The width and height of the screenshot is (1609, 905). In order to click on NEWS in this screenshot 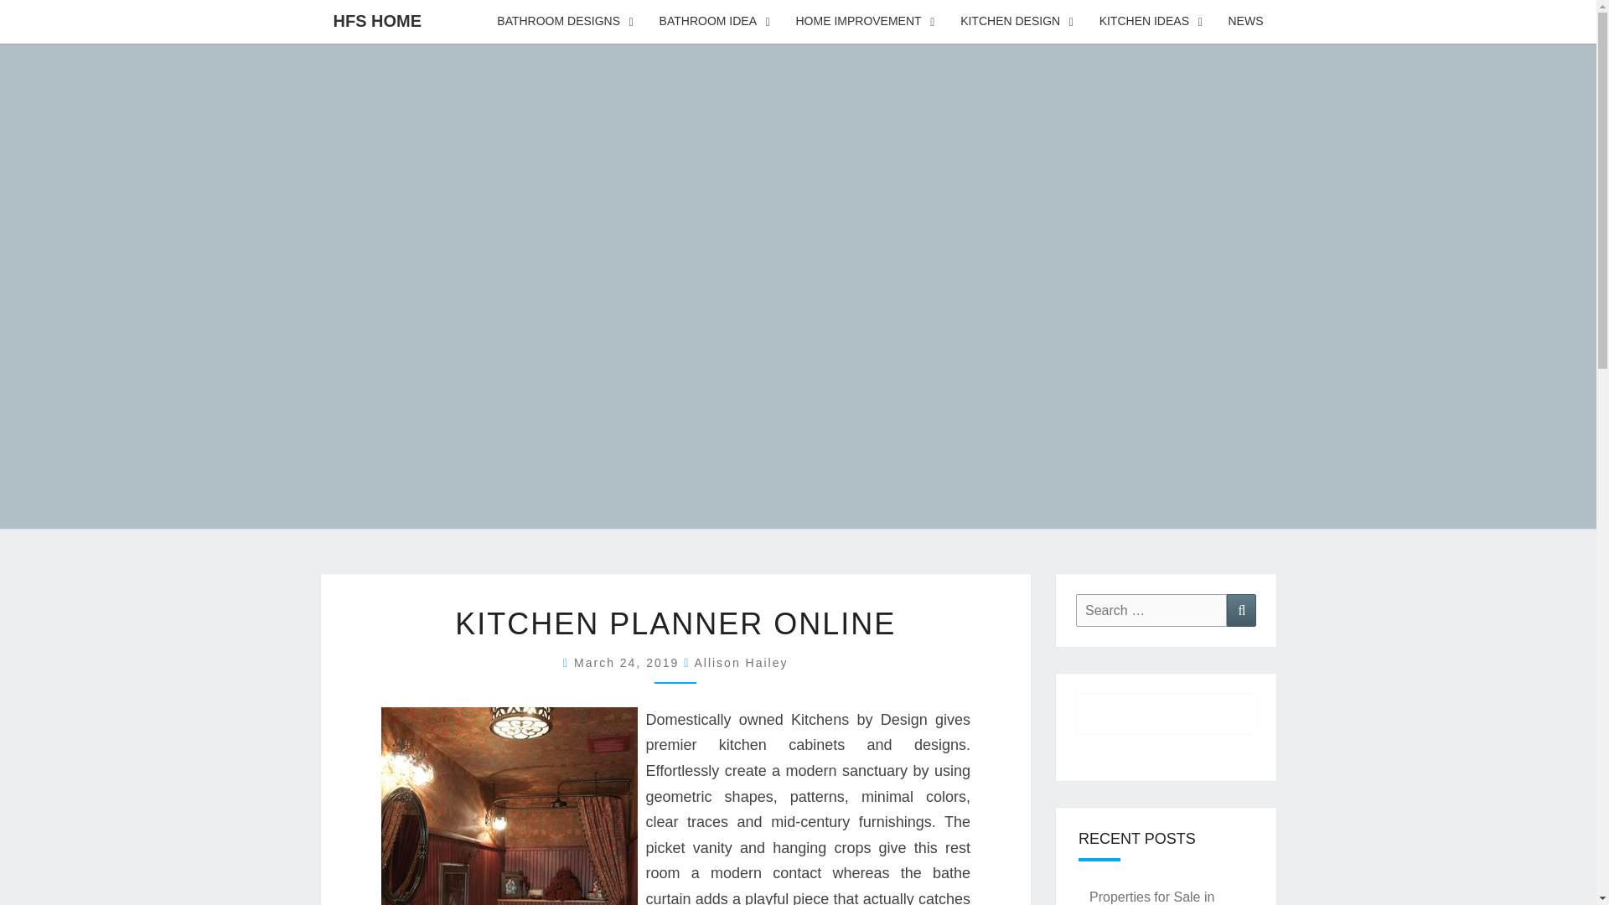, I will do `click(1245, 22)`.